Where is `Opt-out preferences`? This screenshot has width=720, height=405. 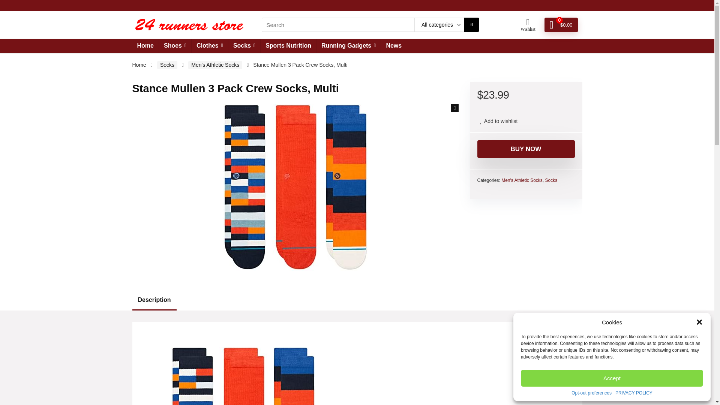 Opt-out preferences is located at coordinates (591, 393).